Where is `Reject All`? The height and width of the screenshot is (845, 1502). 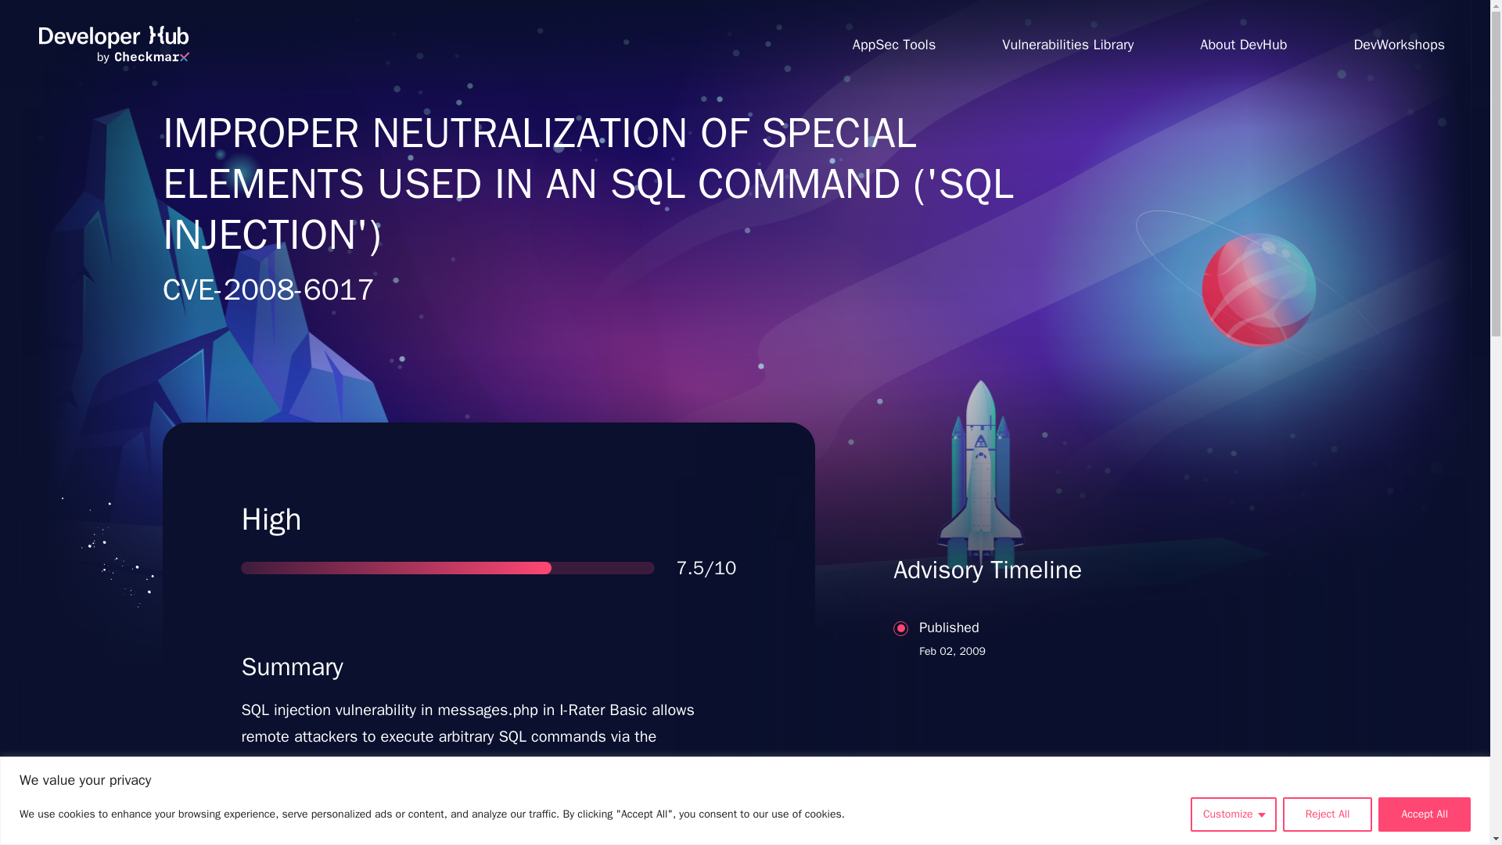
Reject All is located at coordinates (1070, 699).